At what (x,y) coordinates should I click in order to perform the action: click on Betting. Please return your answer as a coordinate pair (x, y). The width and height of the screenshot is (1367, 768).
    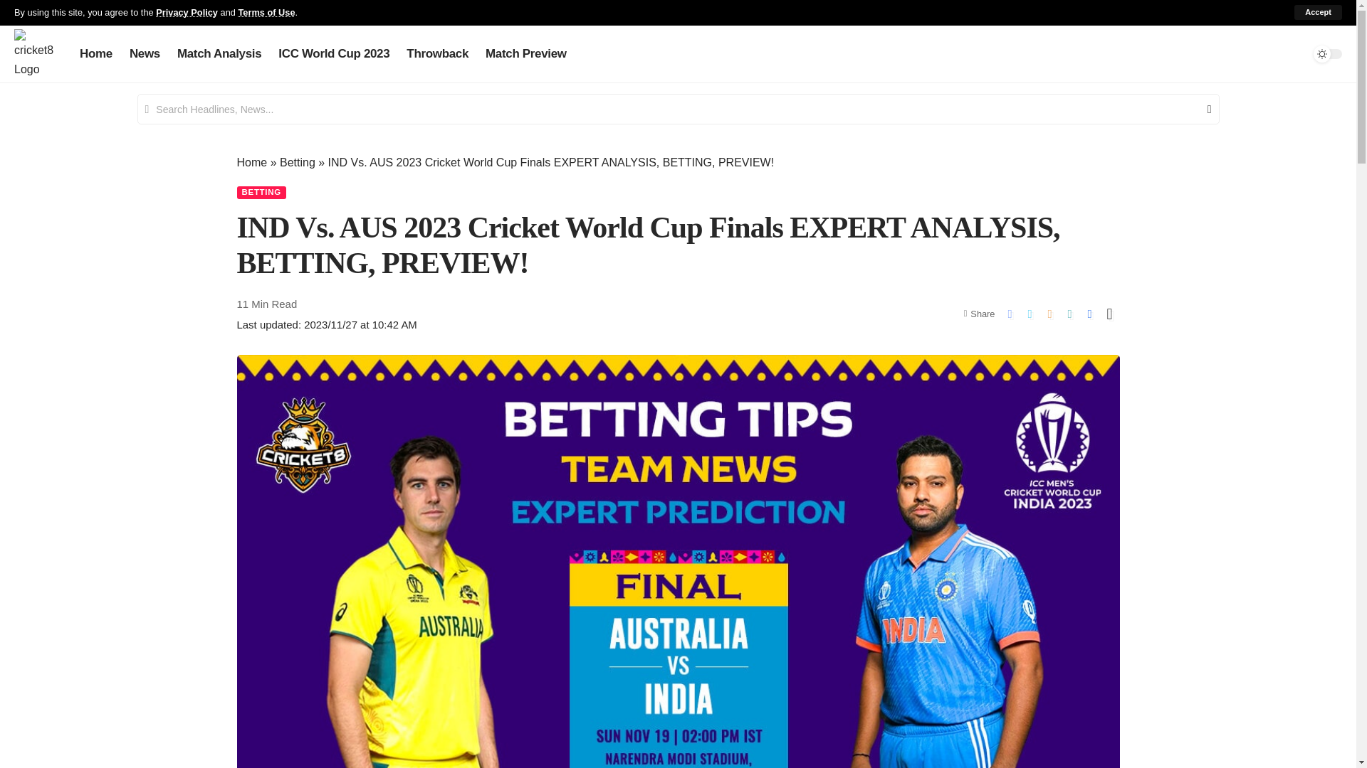
    Looking at the image, I should click on (298, 162).